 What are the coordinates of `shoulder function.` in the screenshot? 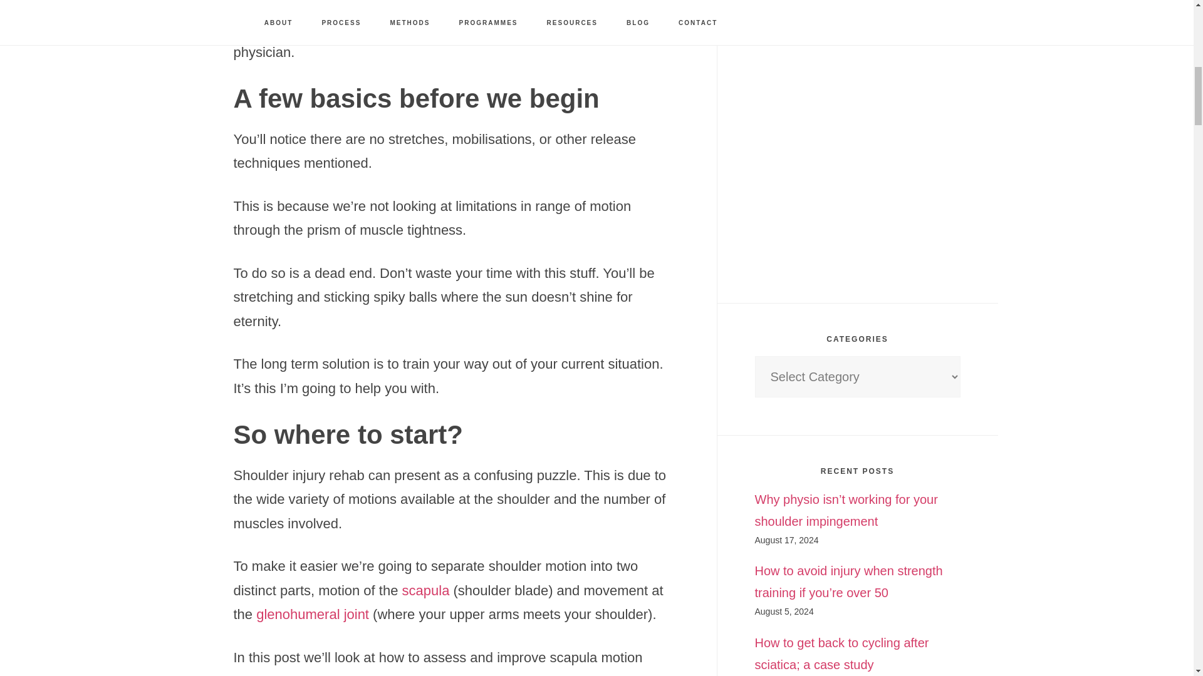 It's located at (398, 675).